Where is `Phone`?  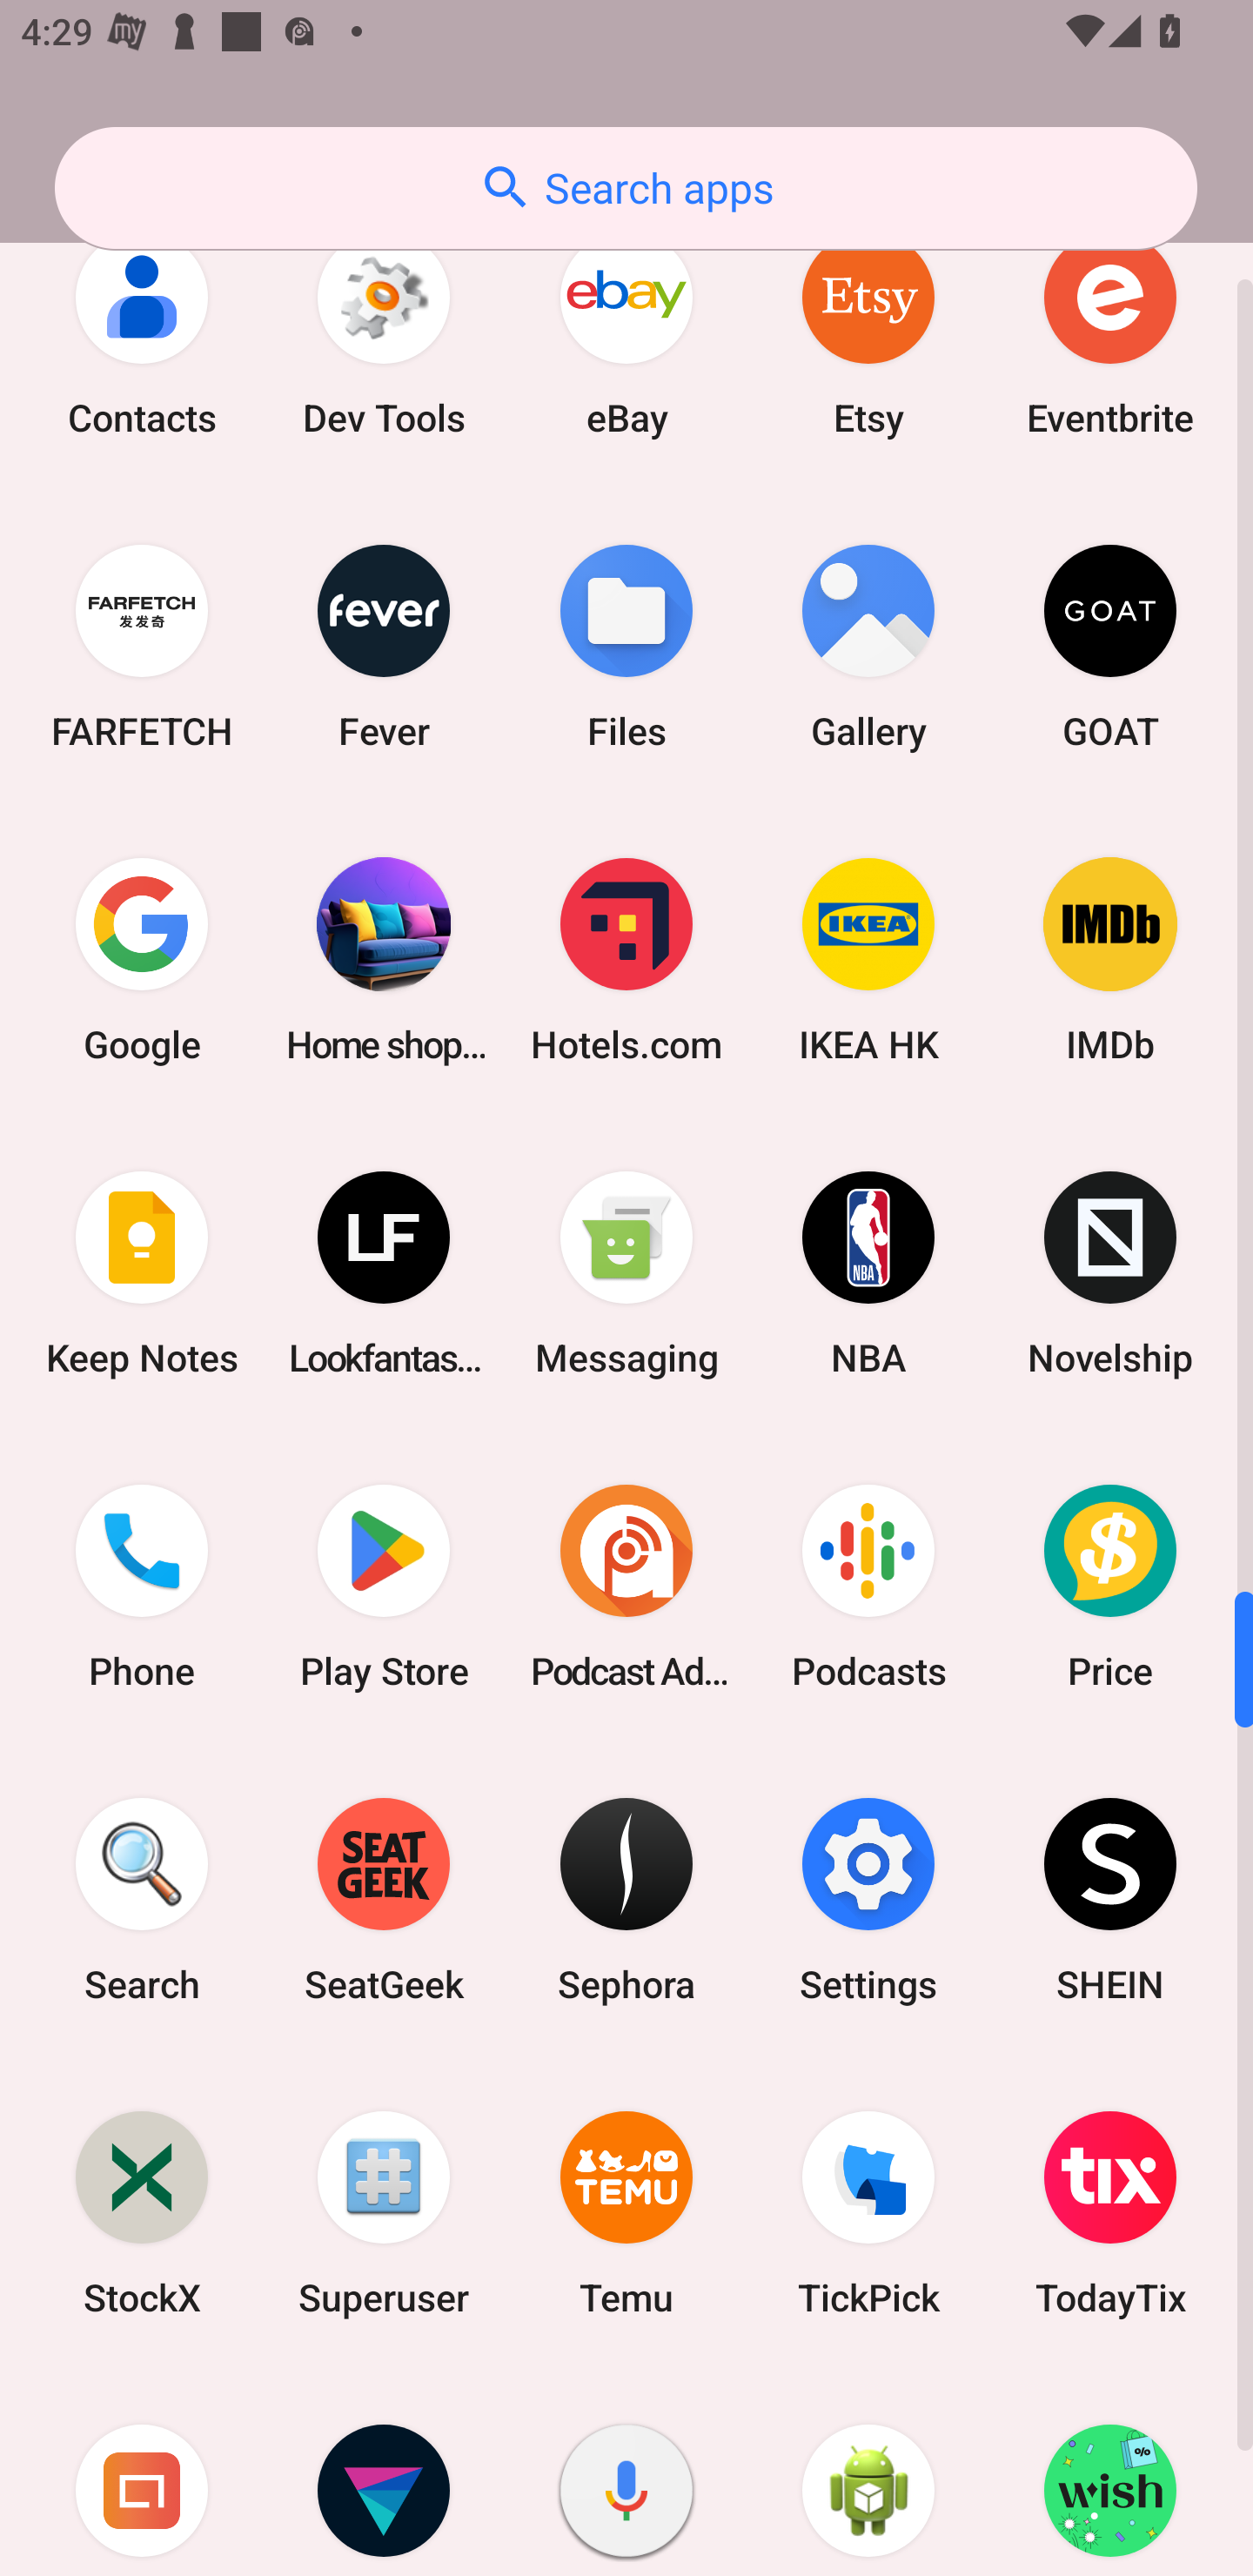
Phone is located at coordinates (142, 1586).